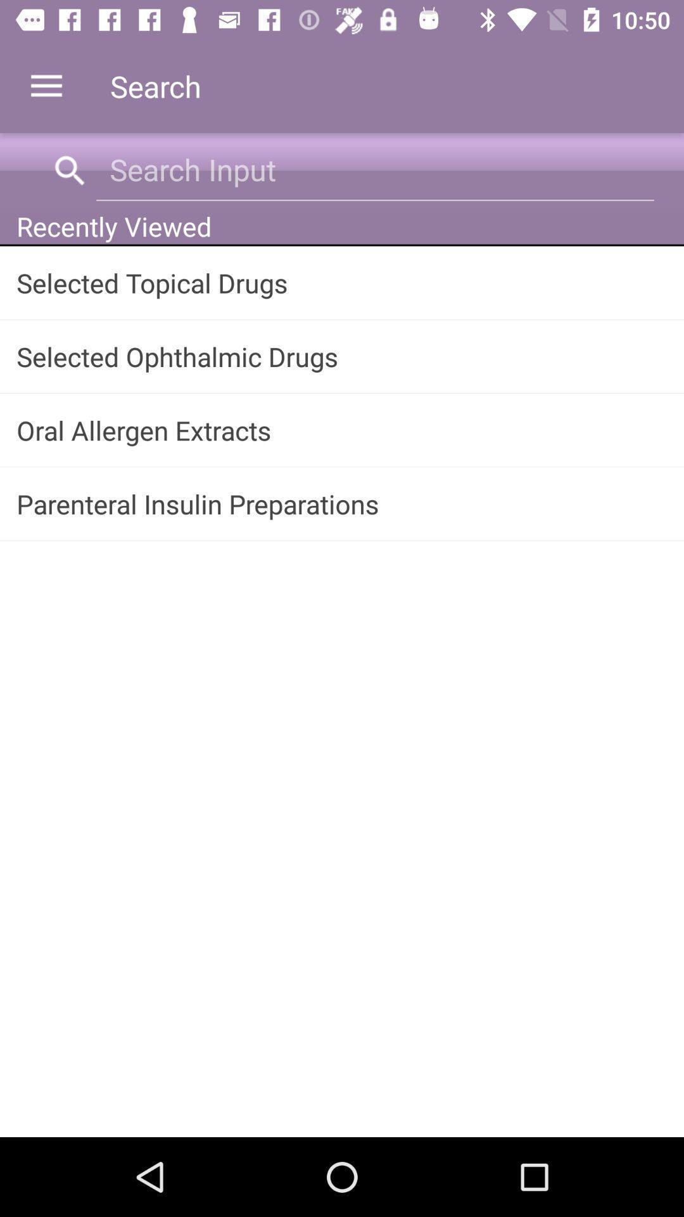 This screenshot has height=1217, width=684. What do you see at coordinates (375, 170) in the screenshot?
I see `press item above the recently viewed` at bounding box center [375, 170].